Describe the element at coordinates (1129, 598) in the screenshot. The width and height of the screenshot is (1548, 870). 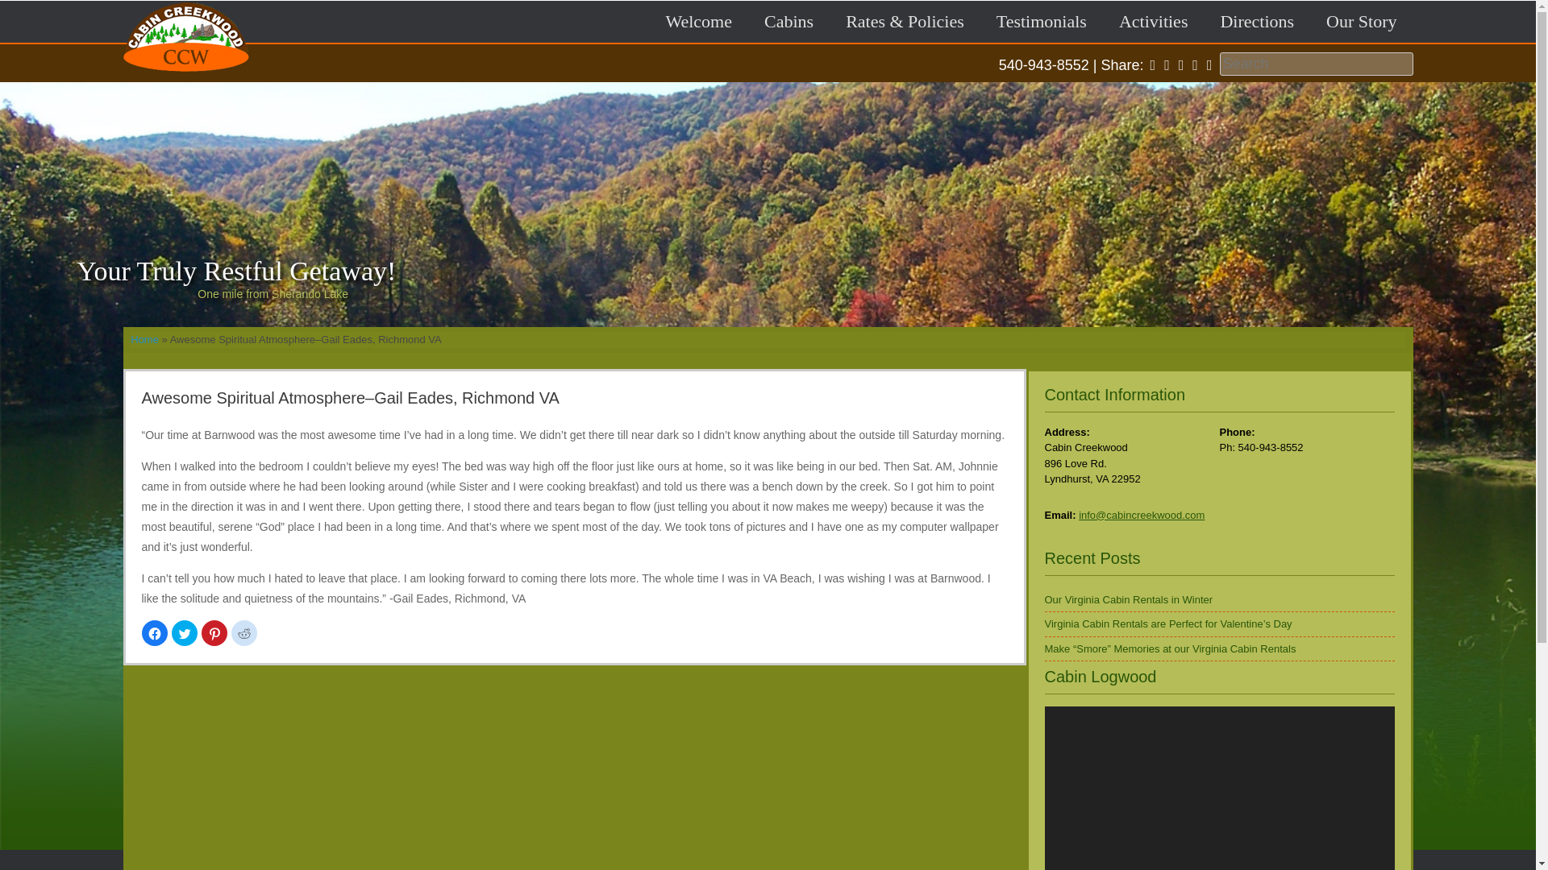
I see `Our Virginia Cabin Rentals in Winter` at that location.